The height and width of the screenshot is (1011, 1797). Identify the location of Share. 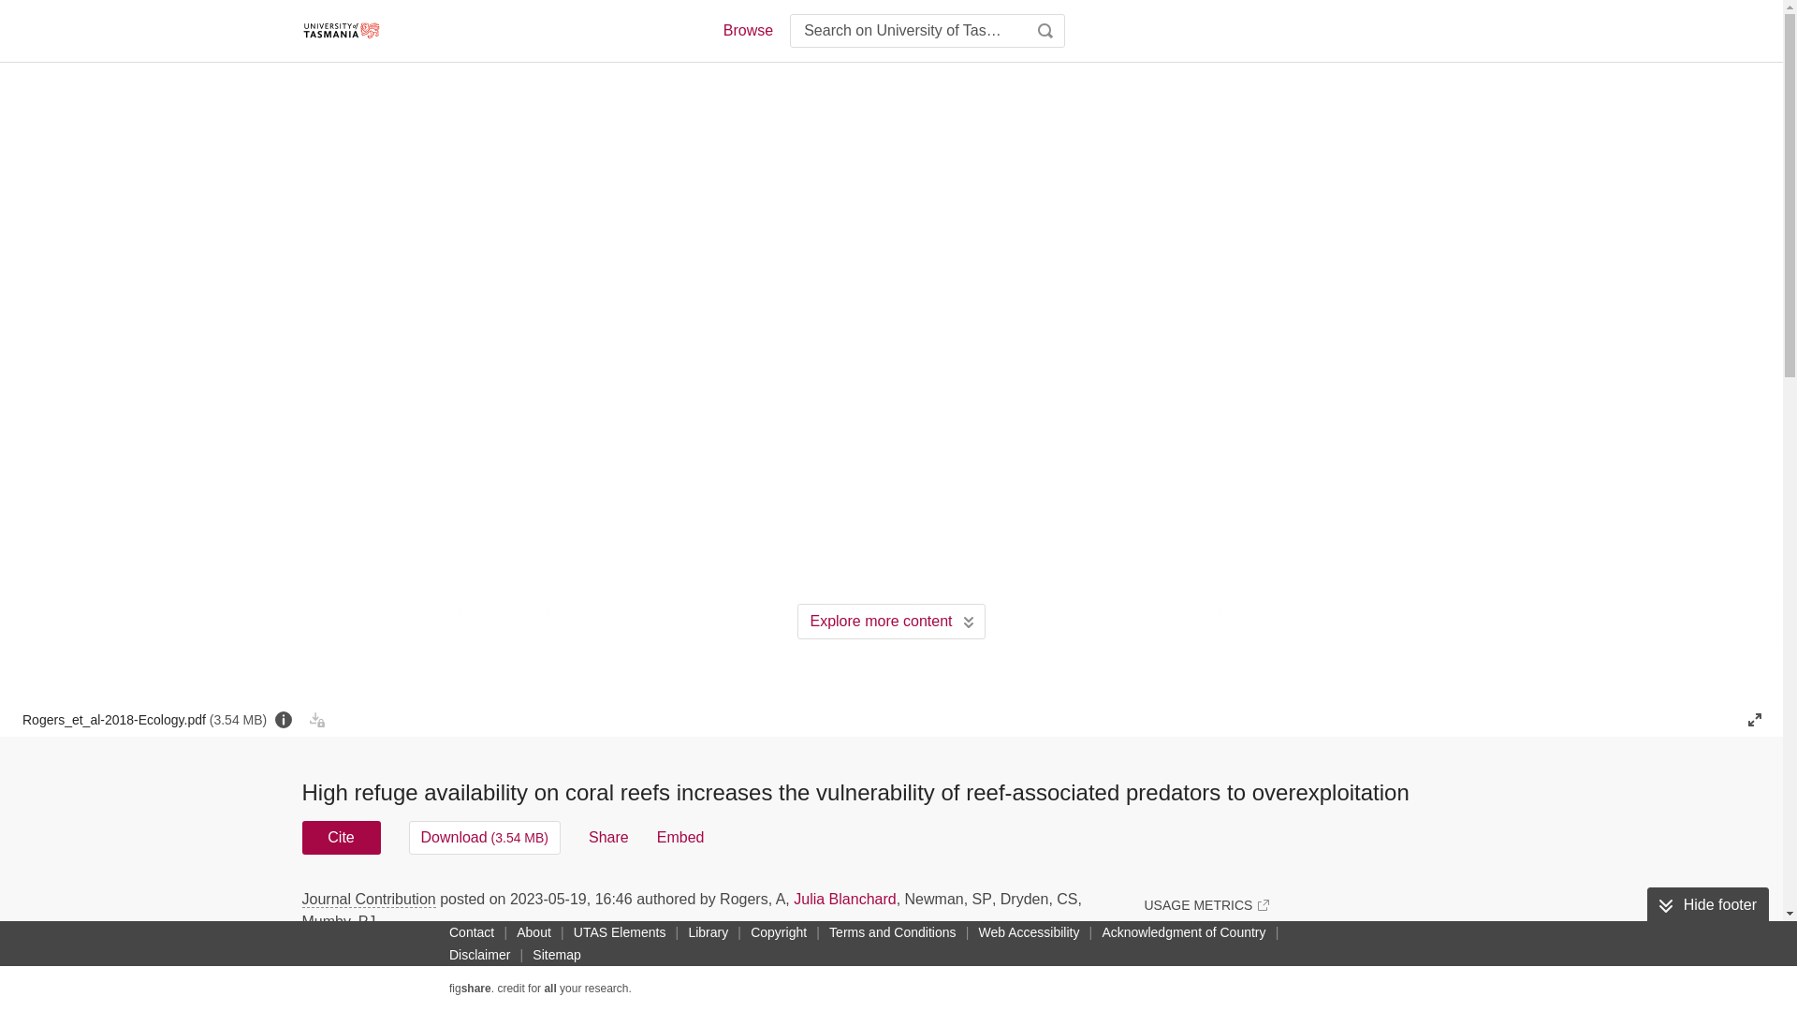
(608, 837).